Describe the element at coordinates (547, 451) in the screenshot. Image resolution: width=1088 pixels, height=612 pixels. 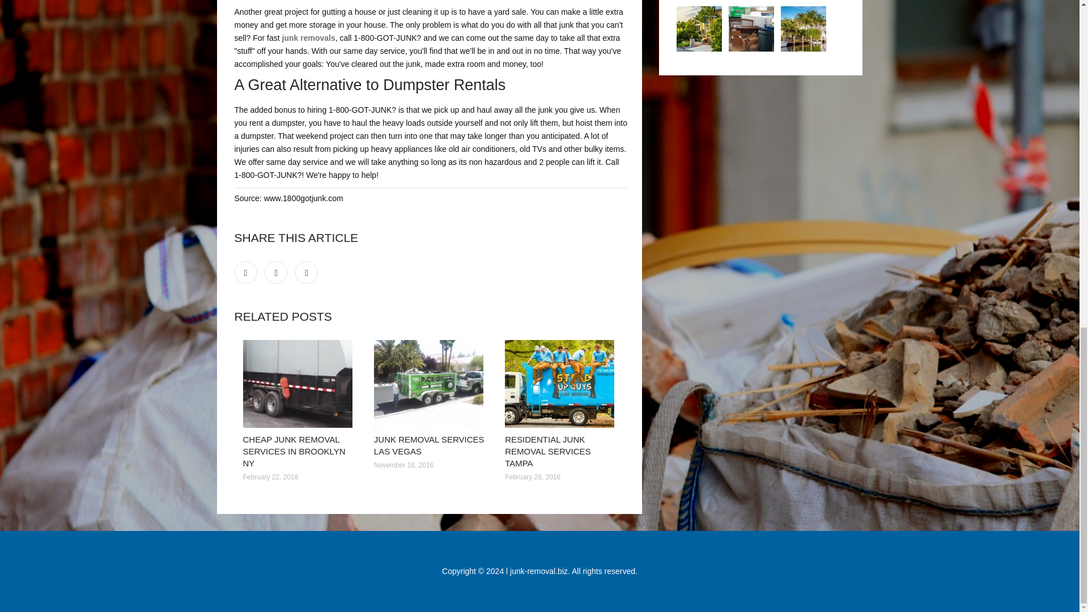
I see `RESIDENTIAL JUNK REMOVAL SERVICES TAMPA` at that location.